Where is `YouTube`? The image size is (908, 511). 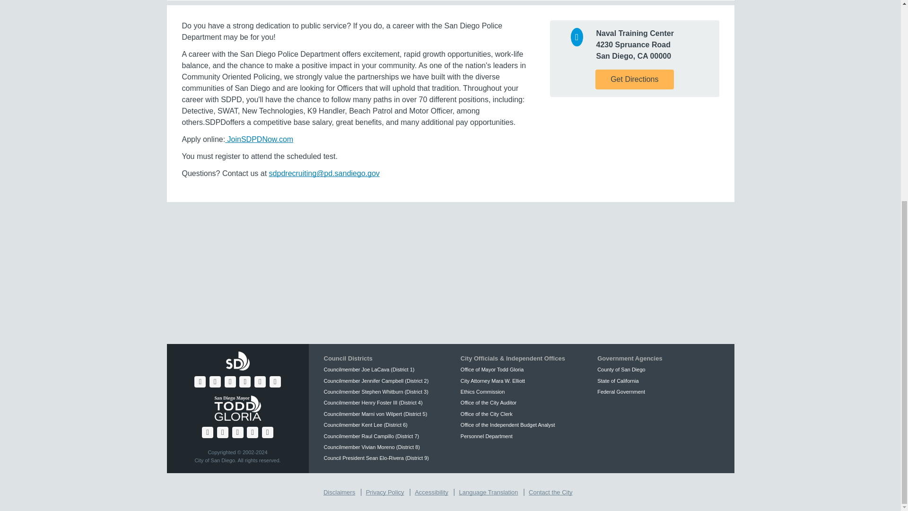 YouTube is located at coordinates (230, 381).